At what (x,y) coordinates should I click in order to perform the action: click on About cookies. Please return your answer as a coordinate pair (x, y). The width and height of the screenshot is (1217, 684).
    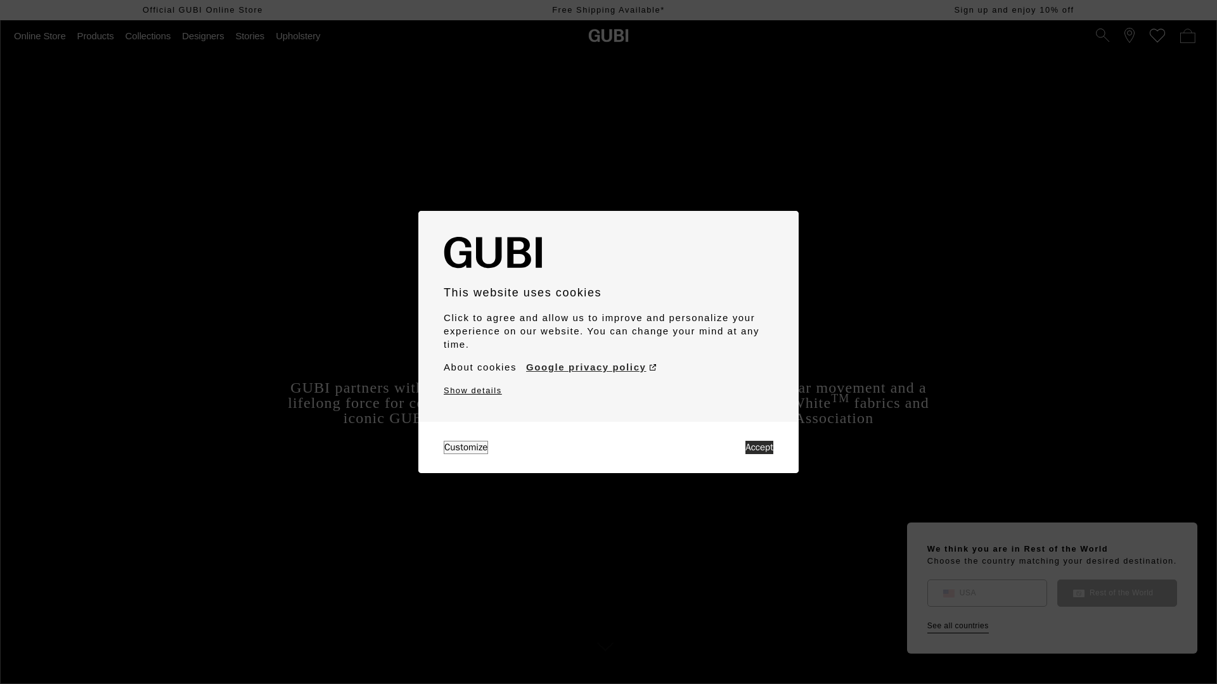
    Looking at the image, I should click on (480, 367).